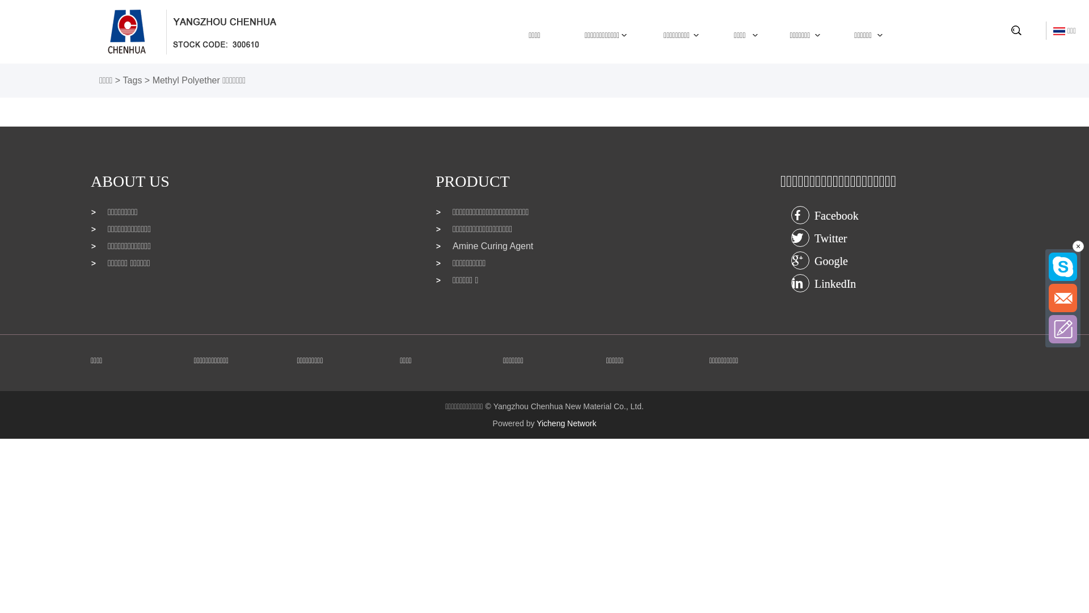 The image size is (1089, 613). I want to click on Yicheng Network, so click(566, 423).